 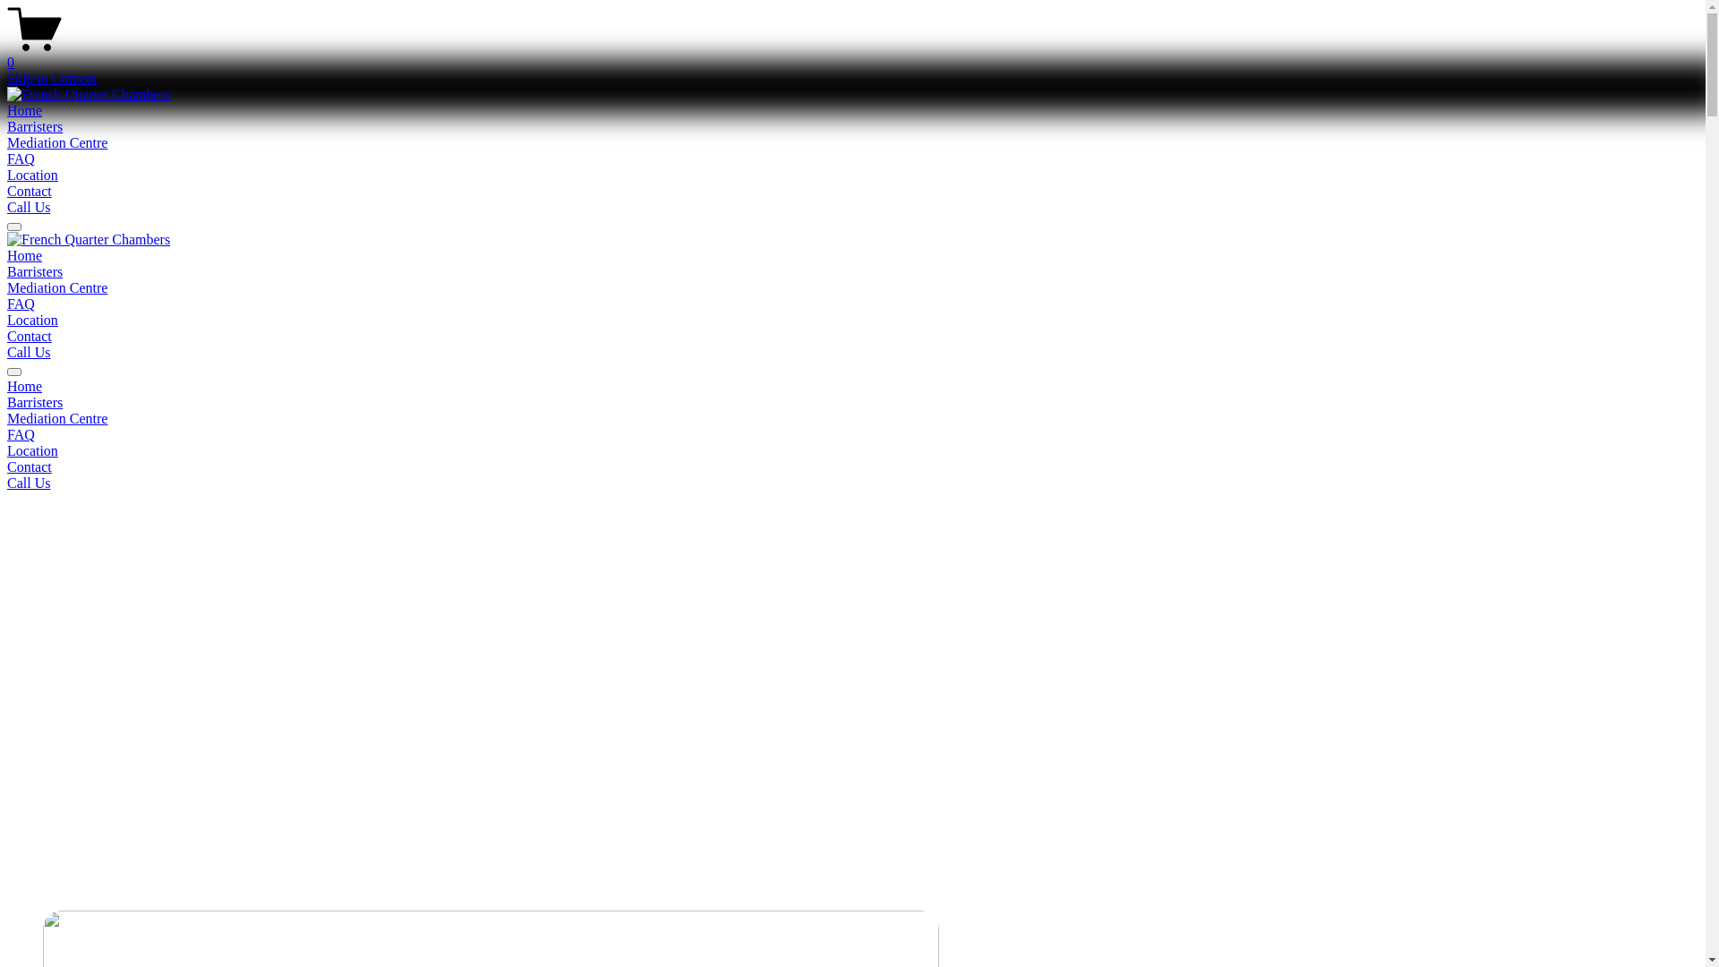 I want to click on Contact, so click(x=30, y=337).